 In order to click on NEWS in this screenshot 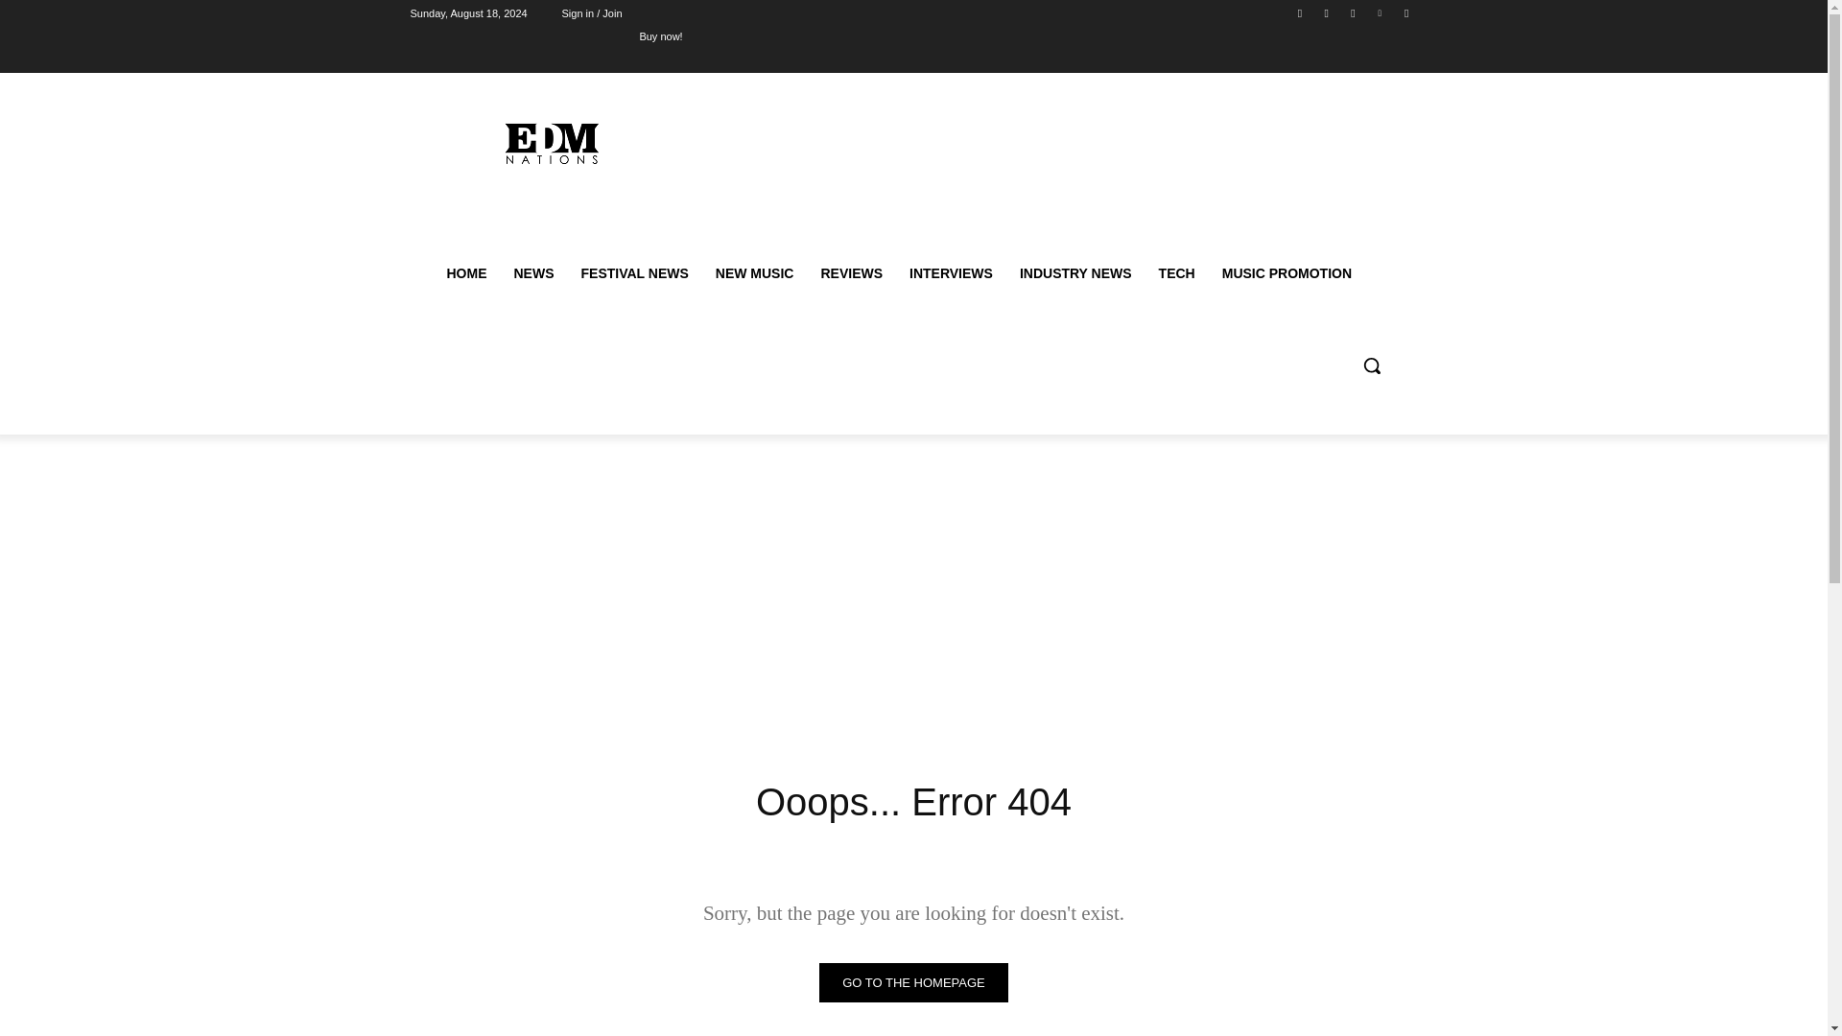, I will do `click(533, 272)`.